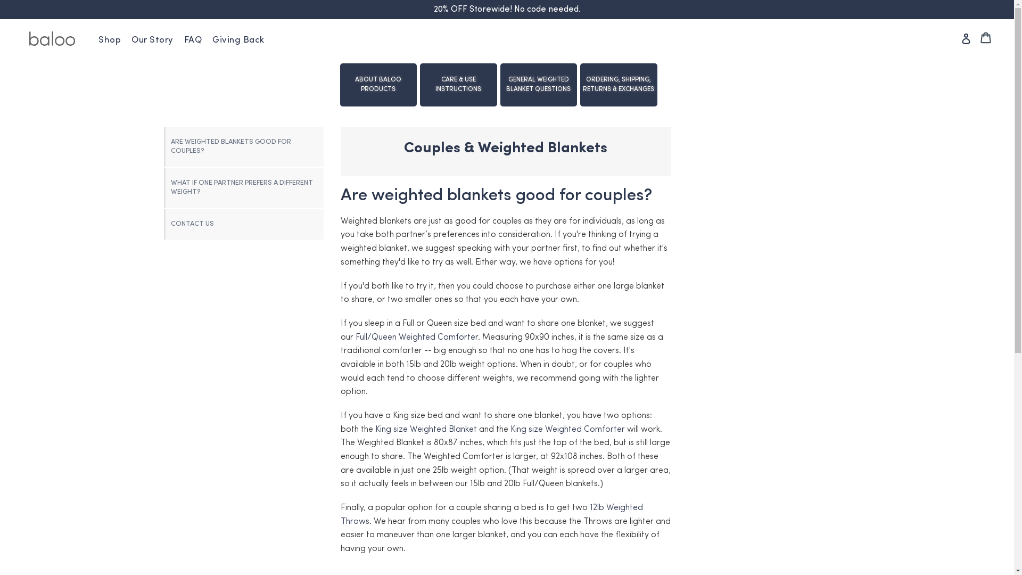 Image resolution: width=1022 pixels, height=575 pixels. Describe the element at coordinates (110, 40) in the screenshot. I see `Shop` at that location.